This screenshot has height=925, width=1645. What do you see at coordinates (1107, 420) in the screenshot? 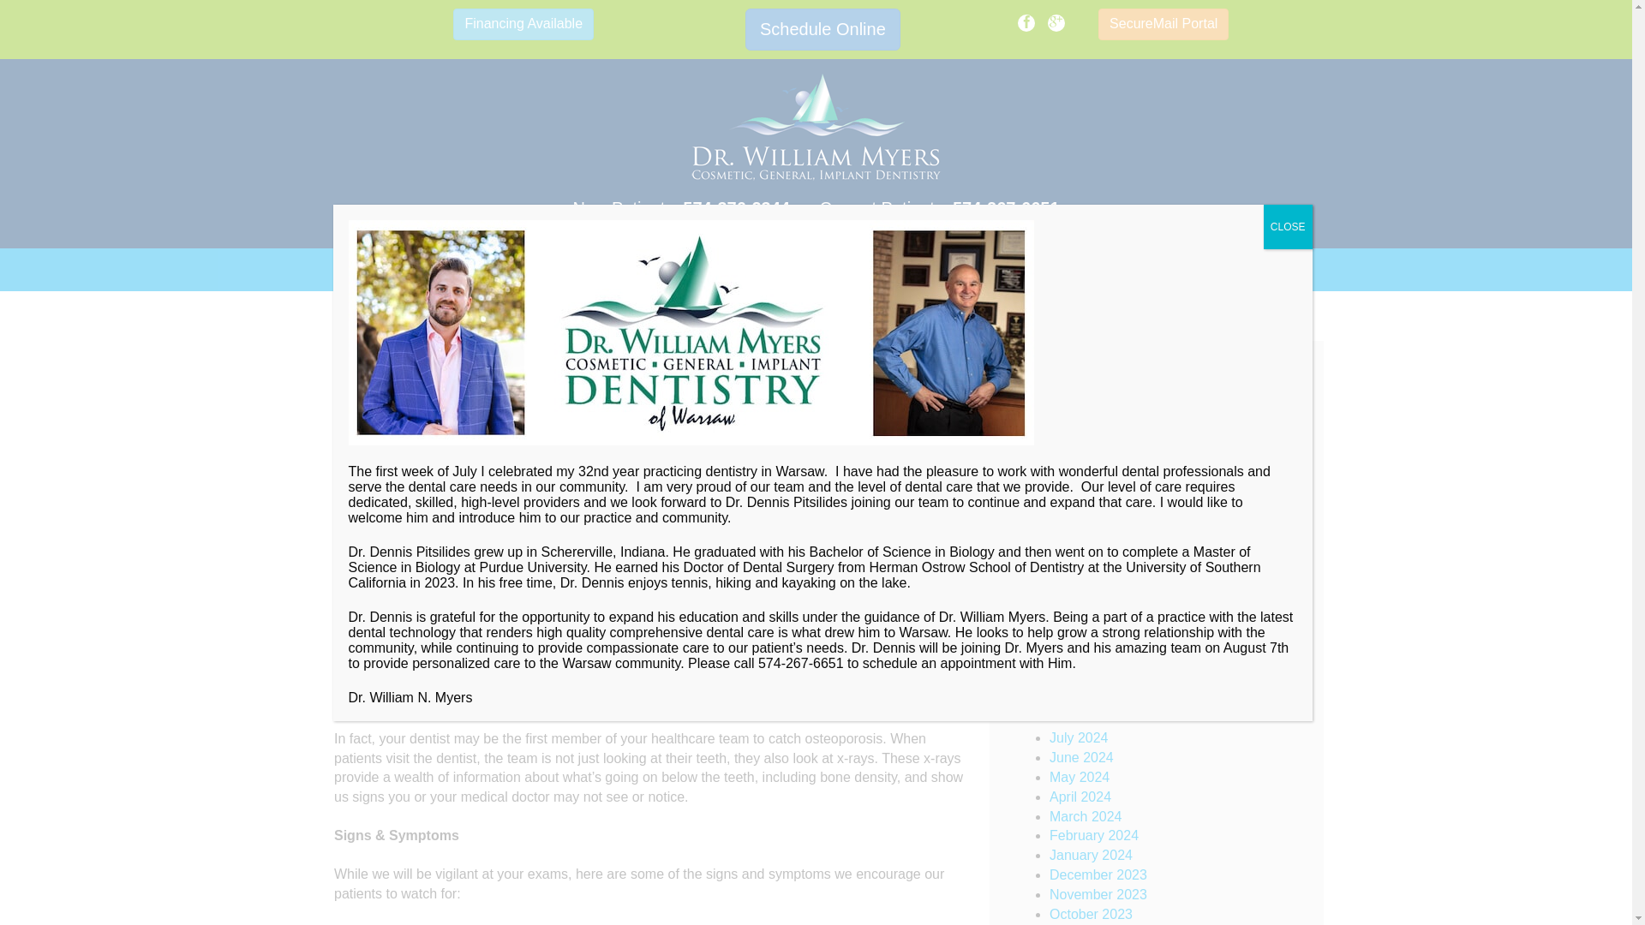
I see `Cosmetic Dentistry` at bounding box center [1107, 420].